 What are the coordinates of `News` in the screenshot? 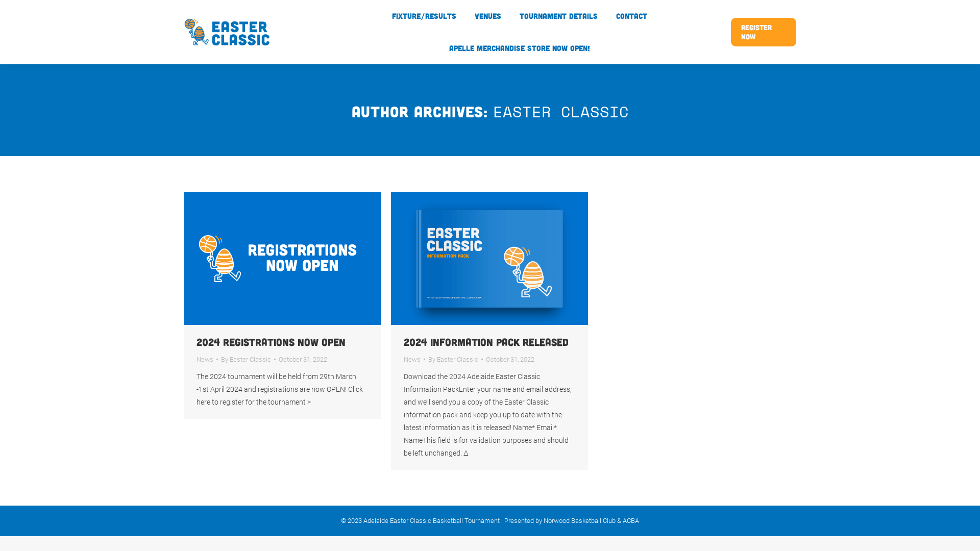 It's located at (412, 359).